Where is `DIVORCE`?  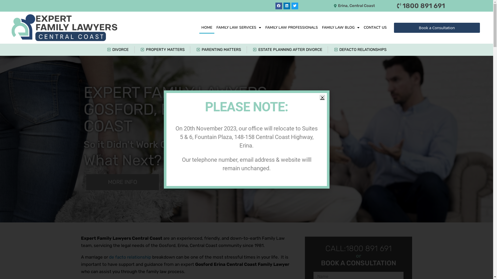
DIVORCE is located at coordinates (118, 50).